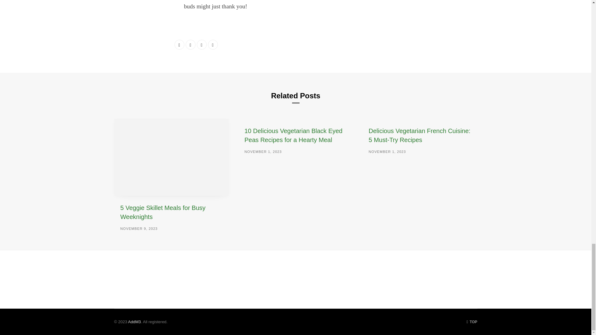  I want to click on Share on Twitter, so click(190, 45).